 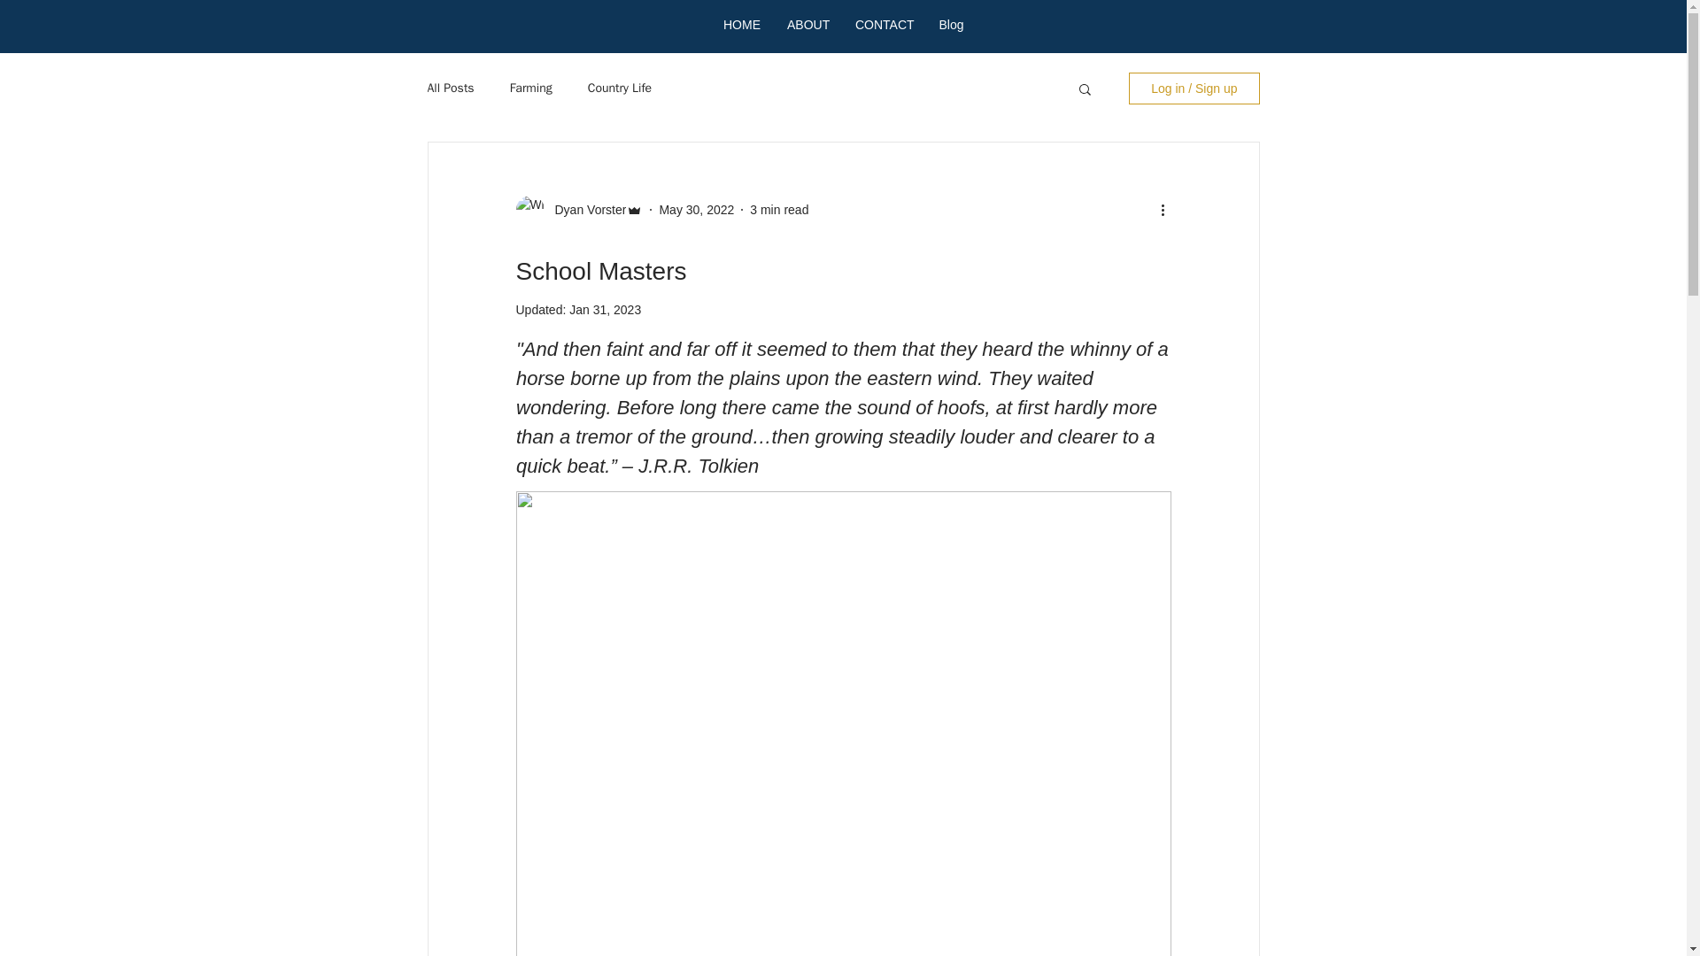 What do you see at coordinates (883, 25) in the screenshot?
I see `CONTACT` at bounding box center [883, 25].